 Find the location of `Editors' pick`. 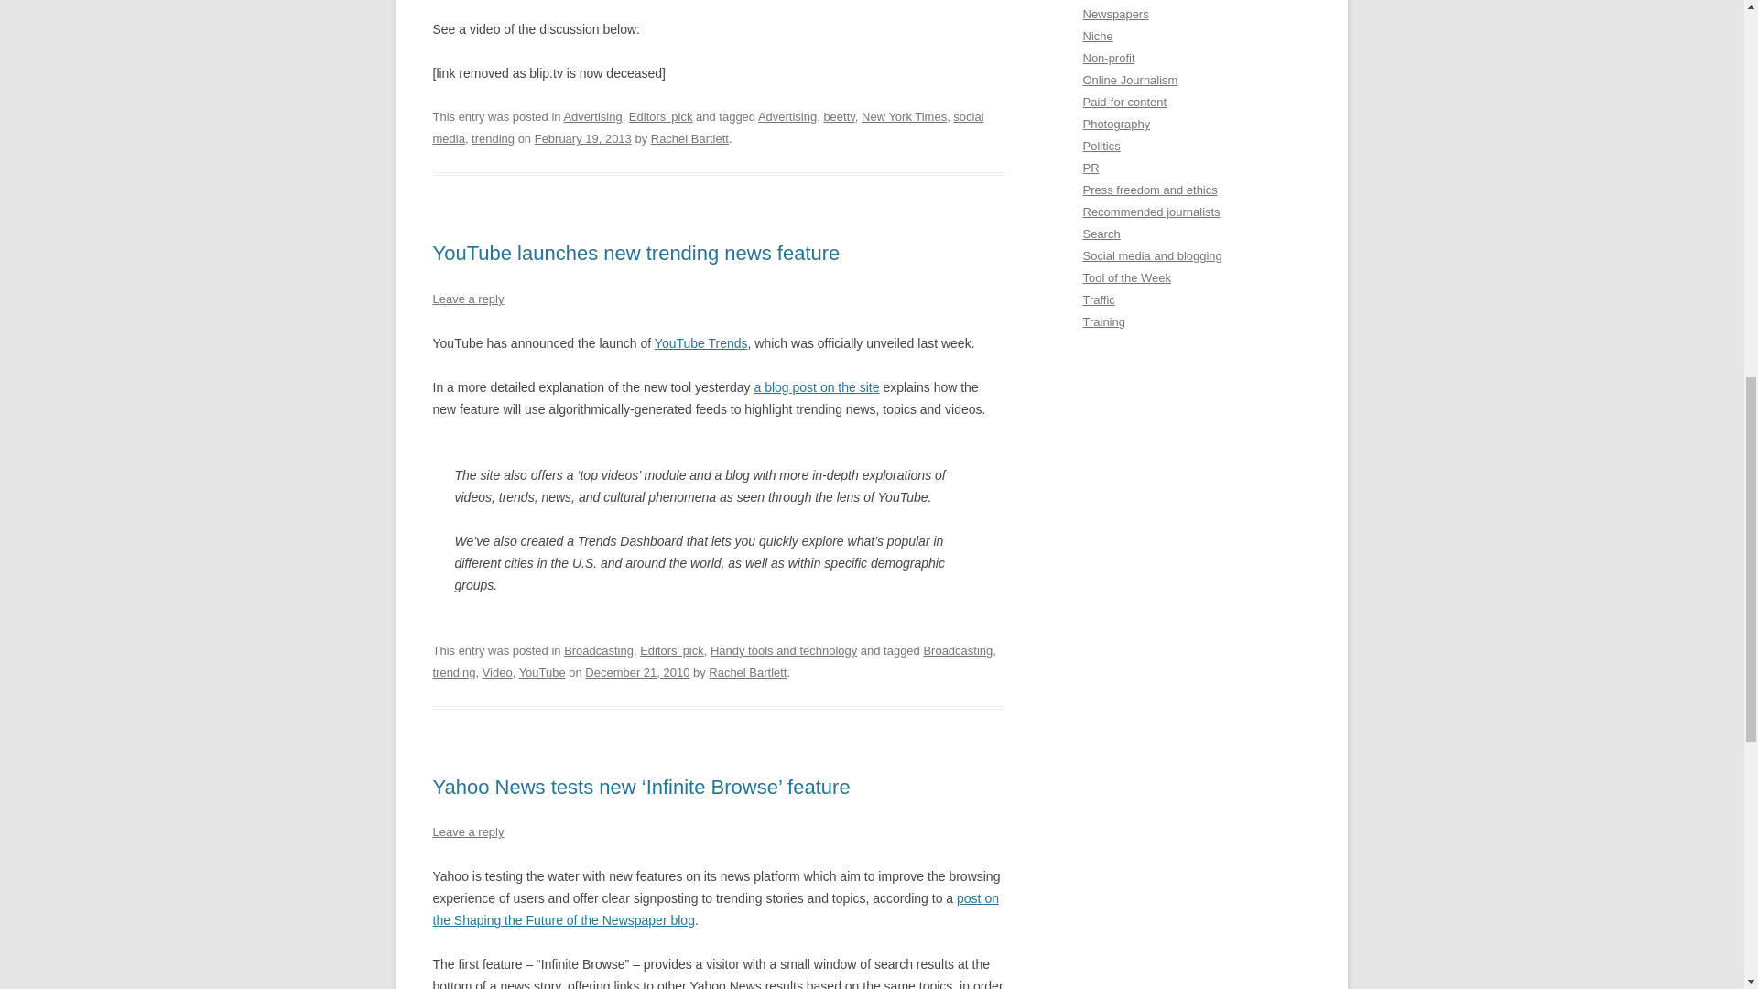

Editors' pick is located at coordinates (661, 116).